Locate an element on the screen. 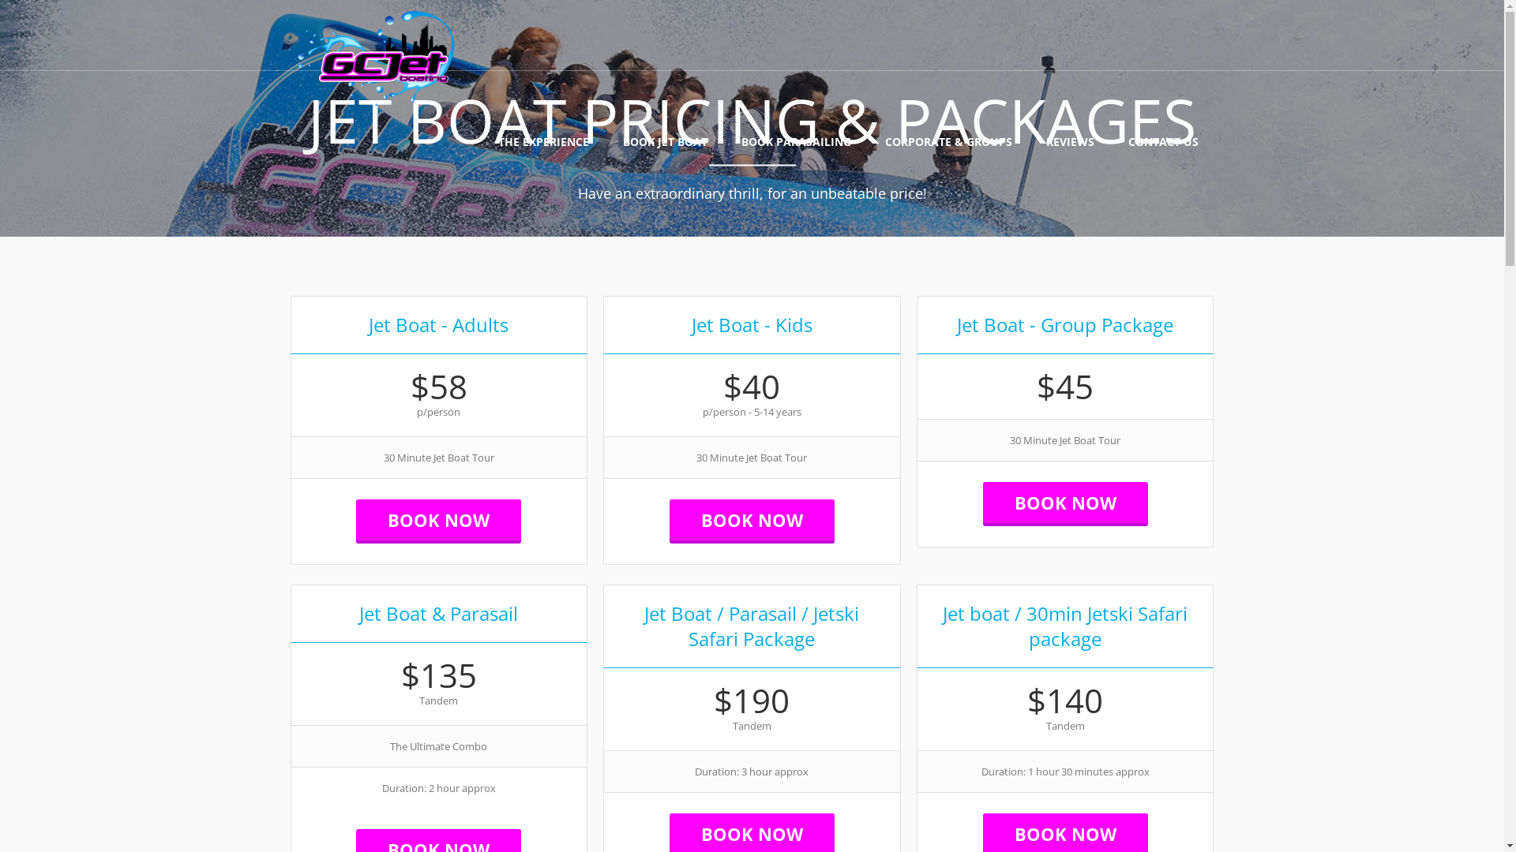 This screenshot has width=1516, height=852. THE EXPERIENCE is located at coordinates (543, 142).